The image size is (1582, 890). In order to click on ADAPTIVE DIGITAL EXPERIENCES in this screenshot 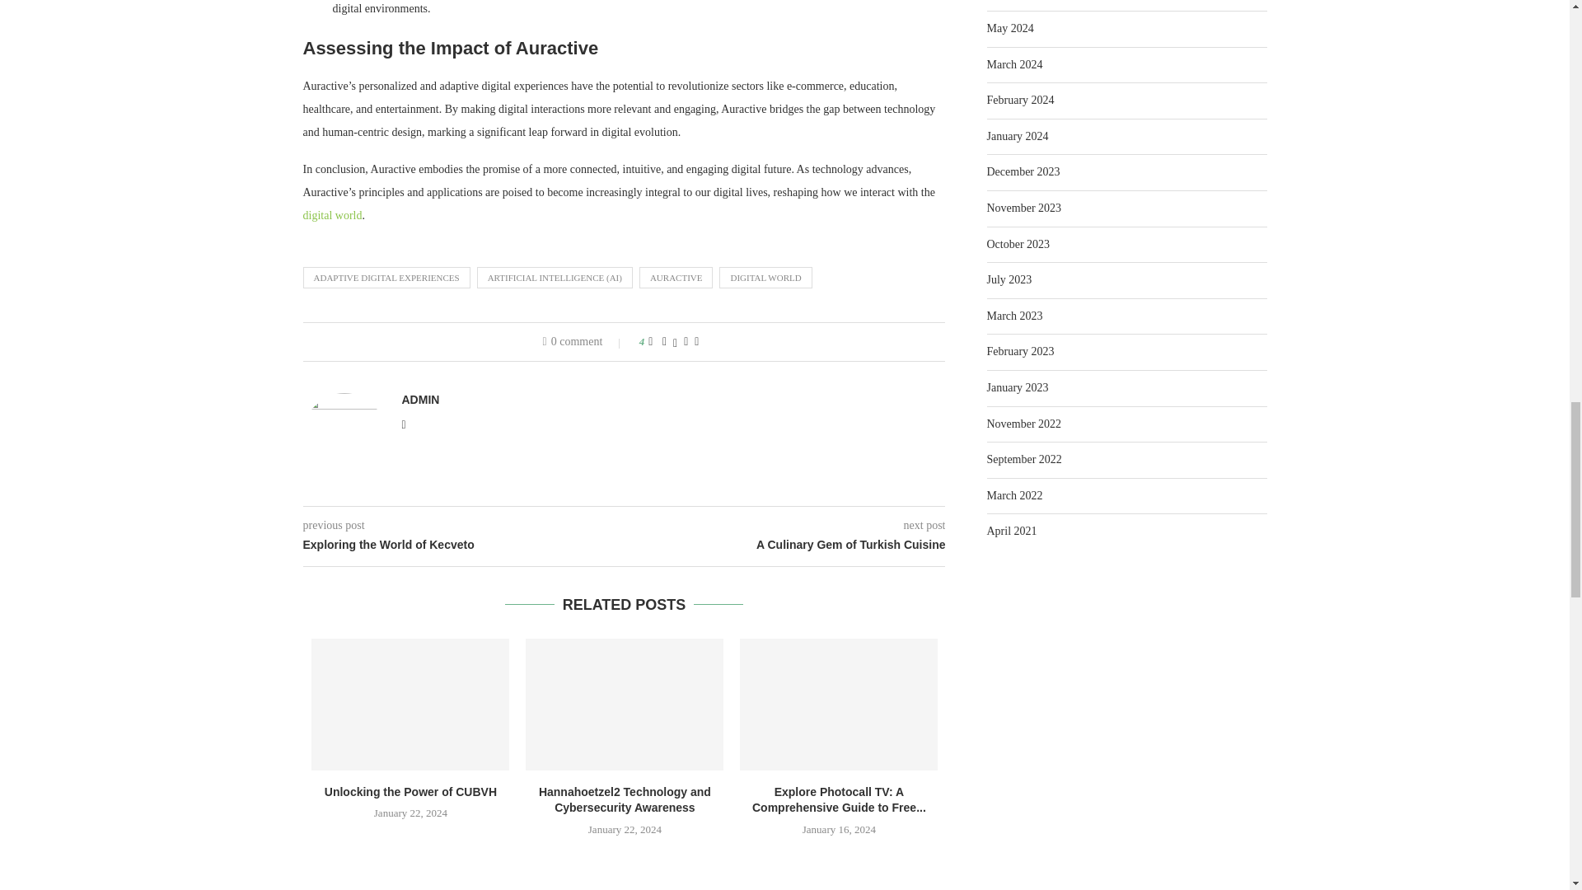, I will do `click(386, 277)`.